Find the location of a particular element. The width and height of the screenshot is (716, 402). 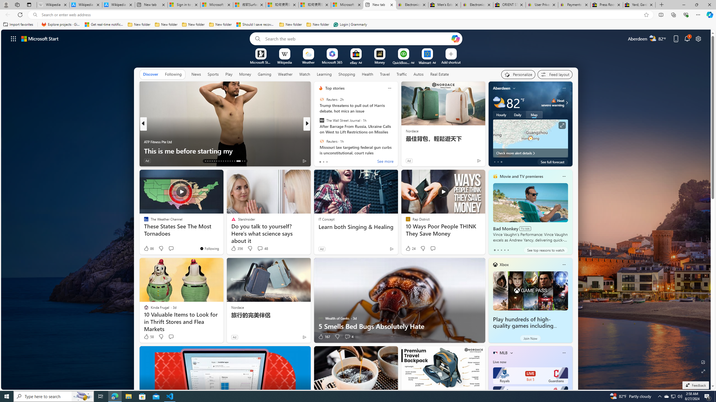

Watch is located at coordinates (305, 74).